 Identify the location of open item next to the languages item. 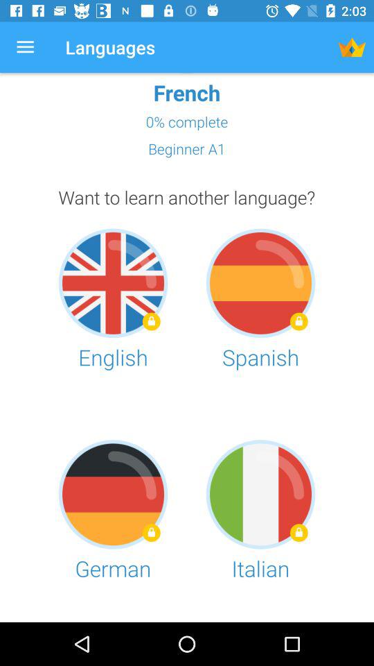
(25, 47).